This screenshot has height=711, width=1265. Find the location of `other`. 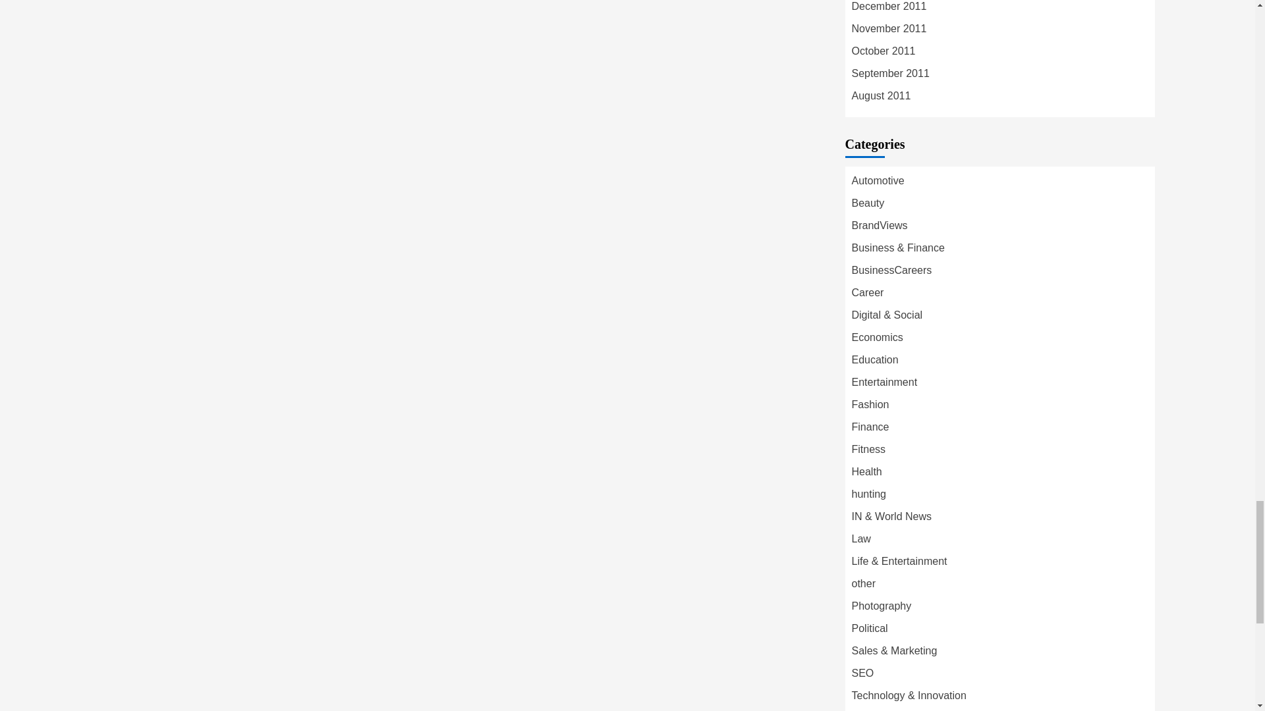

other is located at coordinates (863, 583).